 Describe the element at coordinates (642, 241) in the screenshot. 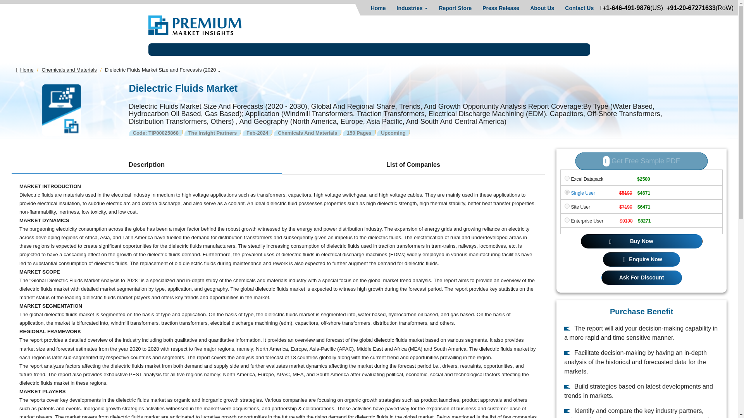

I see `Buy Now` at that location.